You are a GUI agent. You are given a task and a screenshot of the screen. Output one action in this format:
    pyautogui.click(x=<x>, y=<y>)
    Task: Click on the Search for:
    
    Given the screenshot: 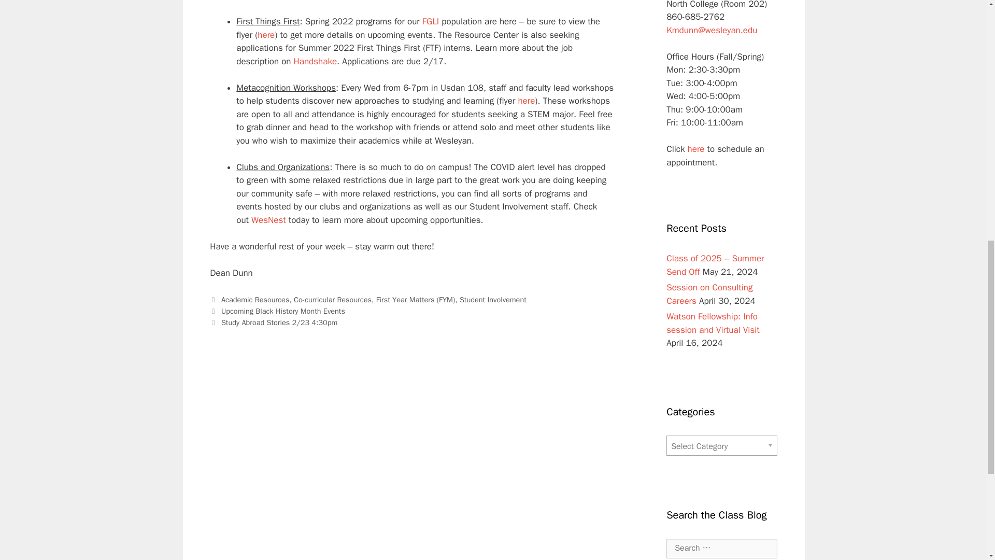 What is the action you would take?
    pyautogui.click(x=721, y=548)
    